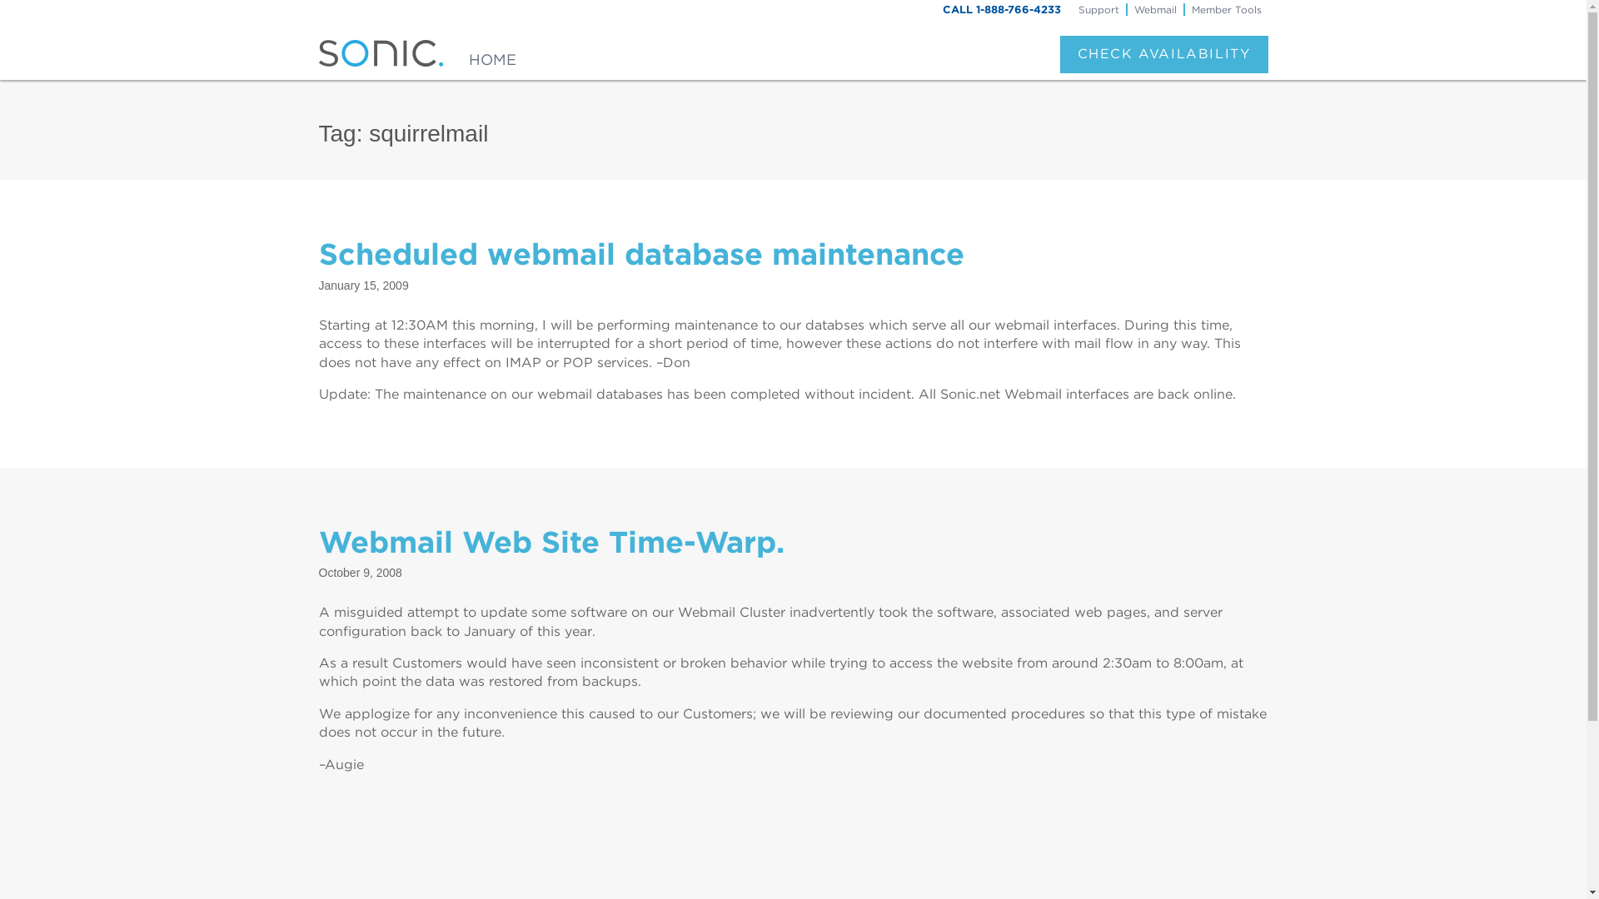  I want to click on January 15, 2009, so click(363, 285).